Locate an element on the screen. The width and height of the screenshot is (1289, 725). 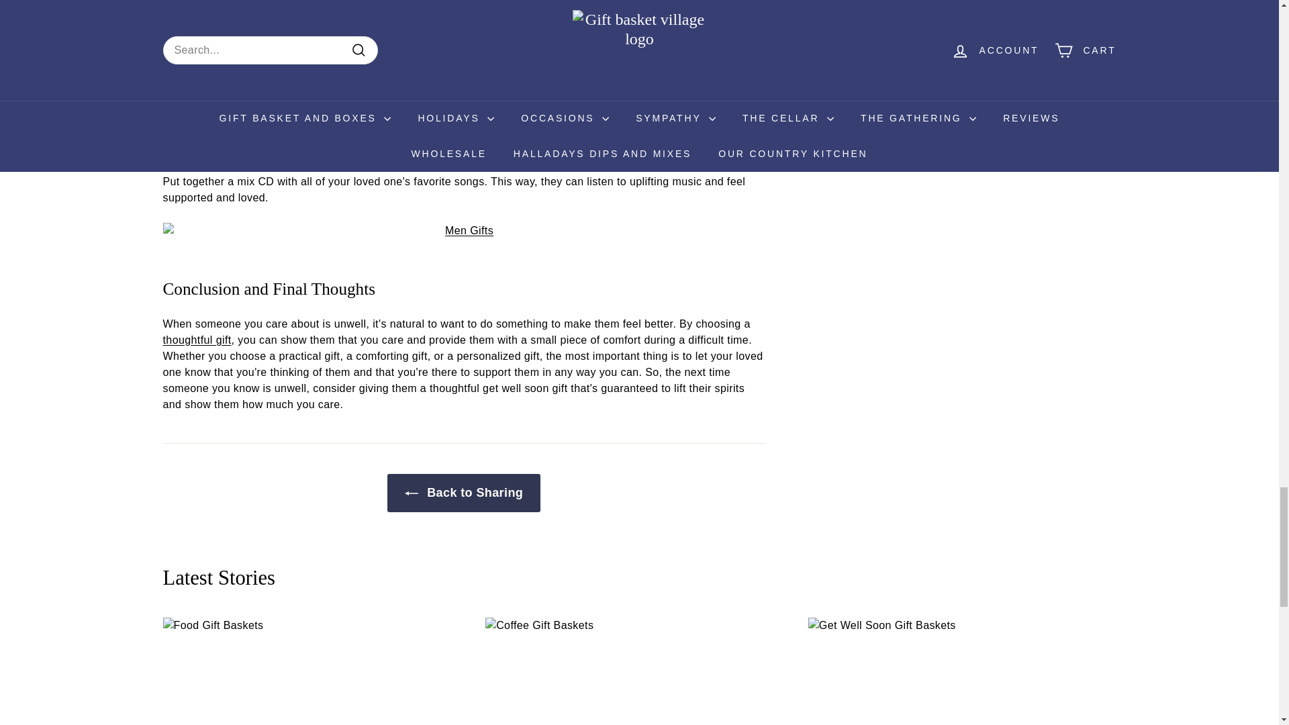
Soup gift Box is located at coordinates (467, 17).